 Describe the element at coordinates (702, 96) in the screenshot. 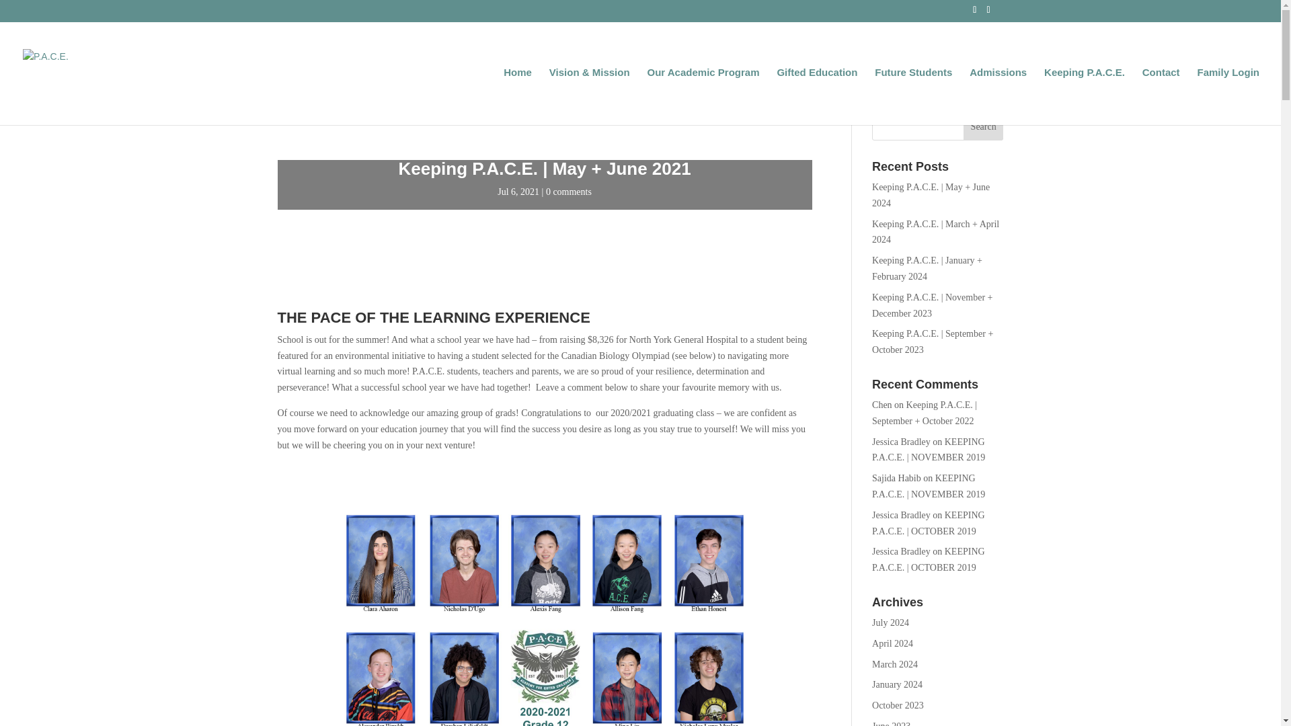

I see `Our Academic Program` at that location.